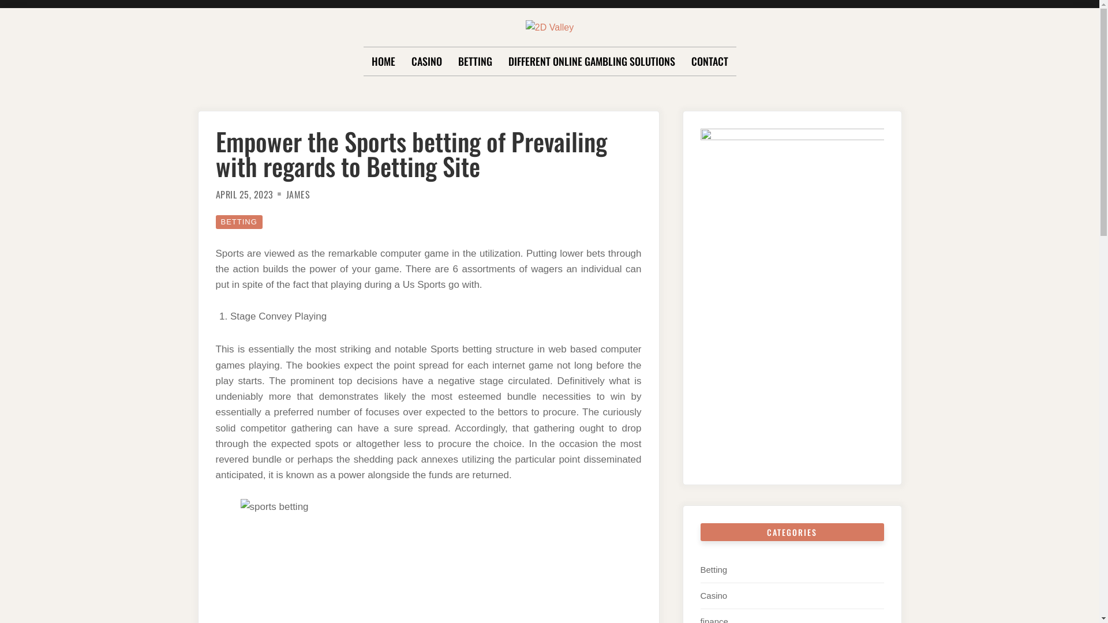  Describe the element at coordinates (714, 570) in the screenshot. I see `Betting` at that location.